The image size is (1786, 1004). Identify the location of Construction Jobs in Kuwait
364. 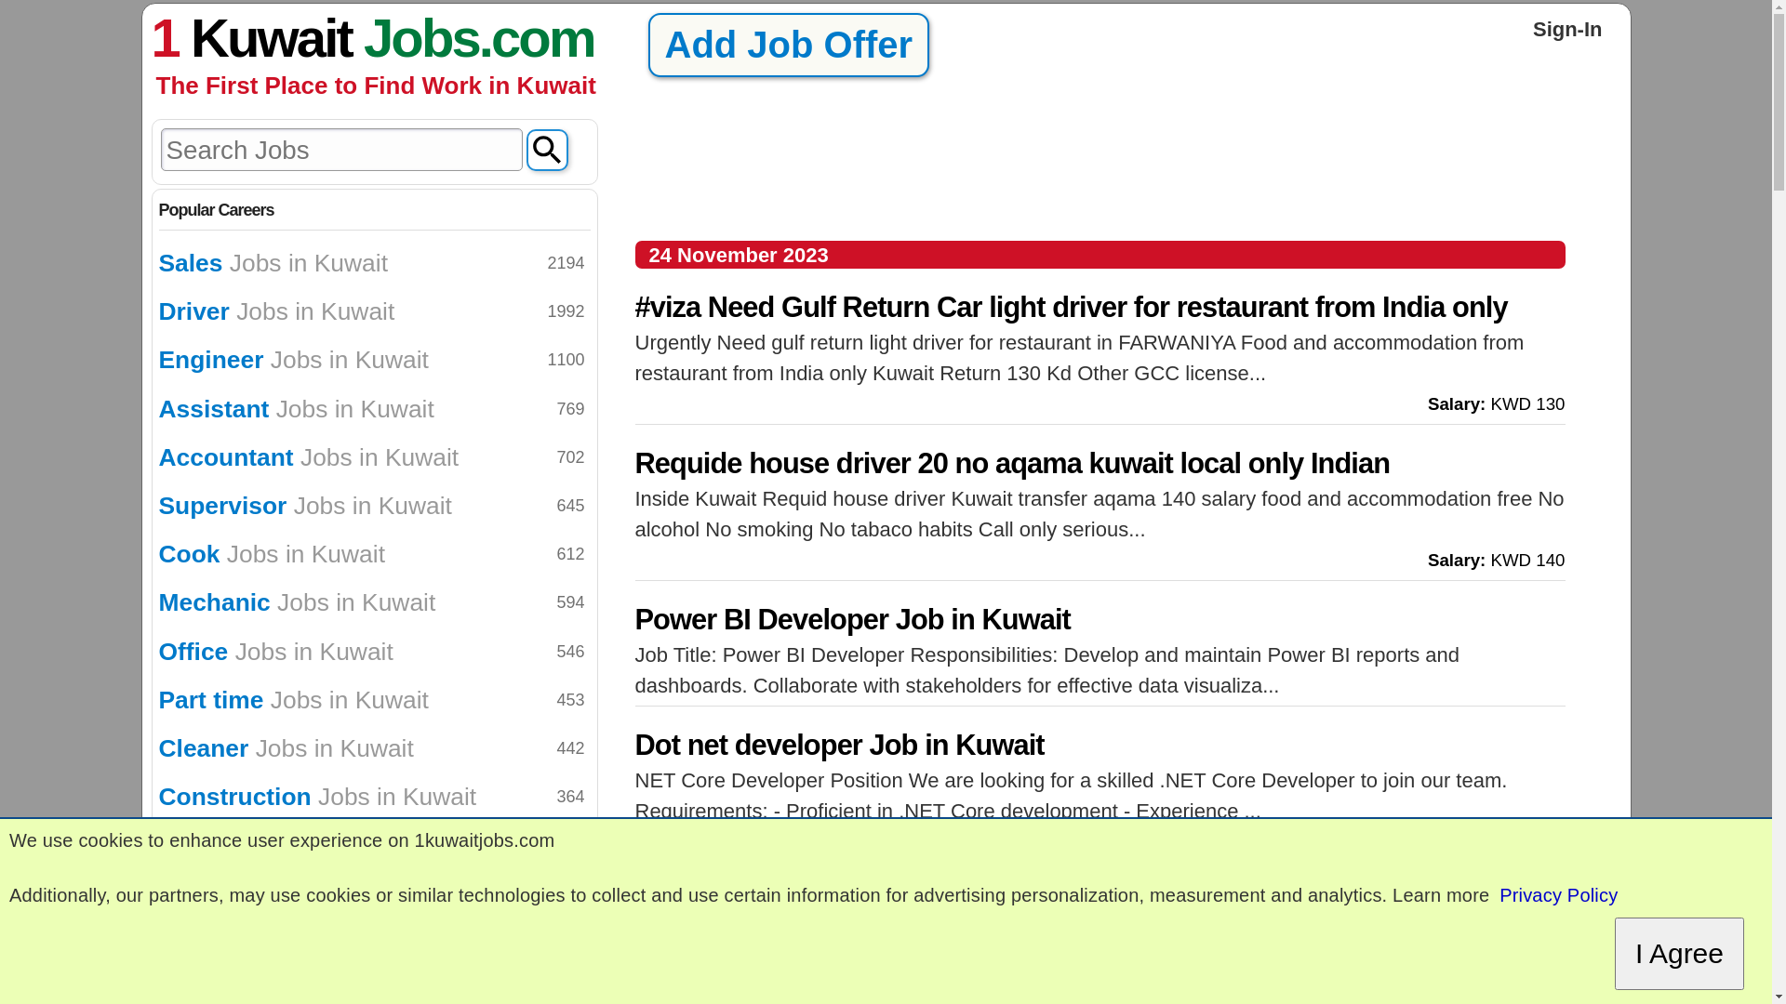
(374, 797).